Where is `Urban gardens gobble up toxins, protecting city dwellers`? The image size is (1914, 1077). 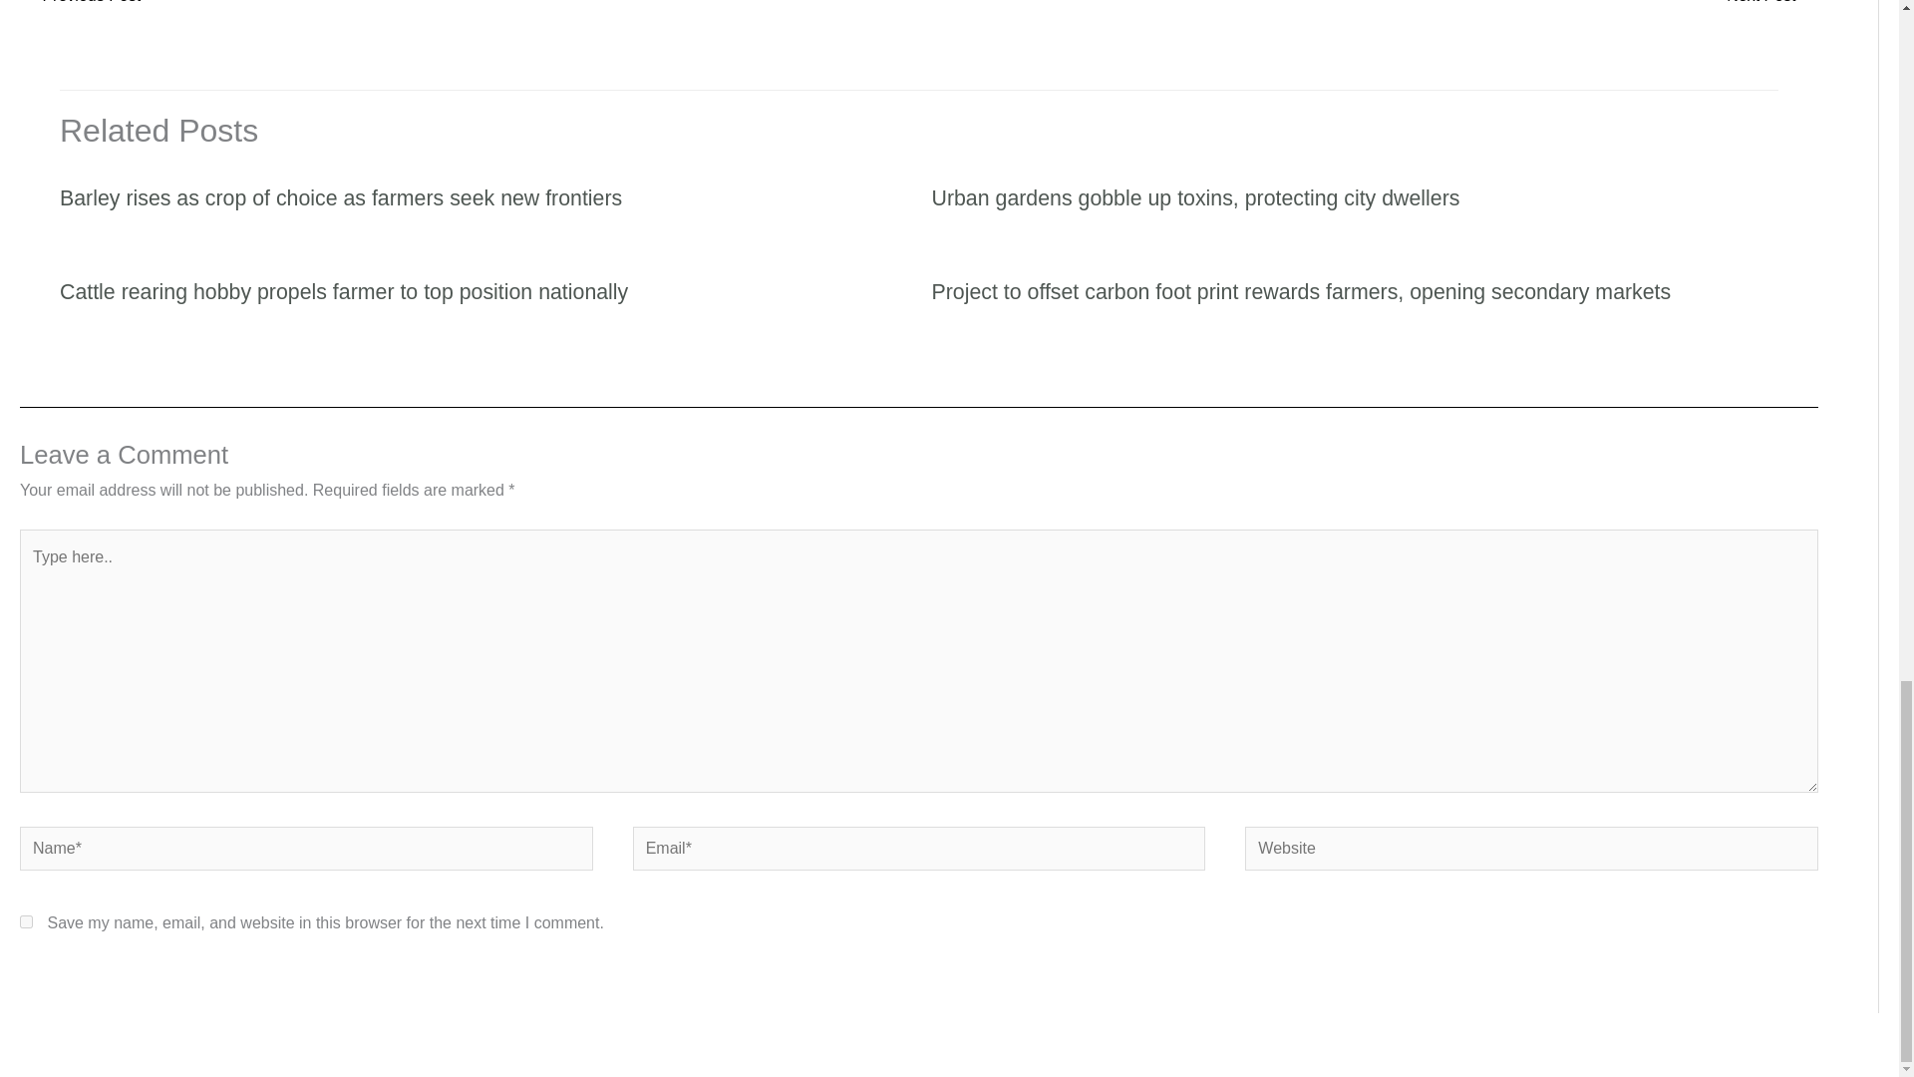
Urban gardens gobble up toxins, protecting city dwellers is located at coordinates (1194, 197).